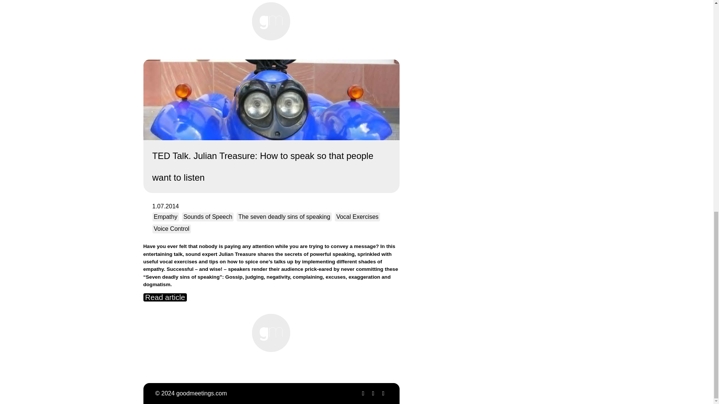 The image size is (719, 404). What do you see at coordinates (357, 217) in the screenshot?
I see `Vocal Exercises` at bounding box center [357, 217].